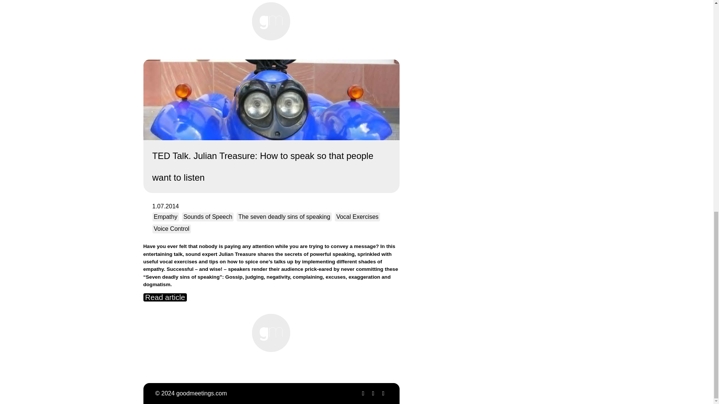 The image size is (719, 404). What do you see at coordinates (357, 217) in the screenshot?
I see `Vocal Exercises` at bounding box center [357, 217].